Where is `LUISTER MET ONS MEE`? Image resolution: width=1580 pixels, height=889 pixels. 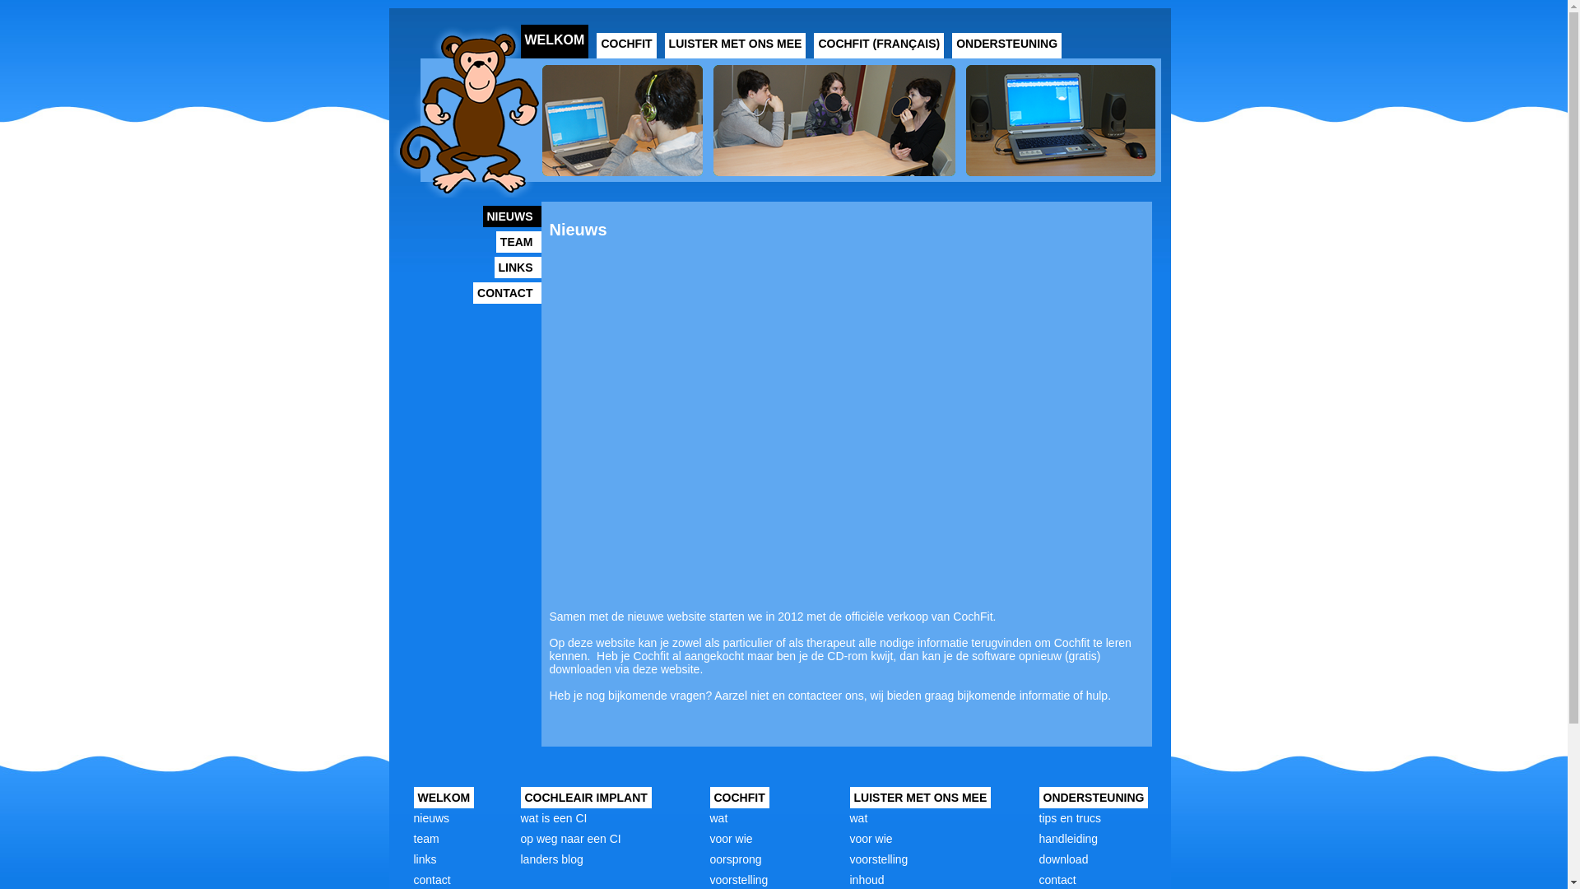 LUISTER MET ONS MEE is located at coordinates (736, 46).